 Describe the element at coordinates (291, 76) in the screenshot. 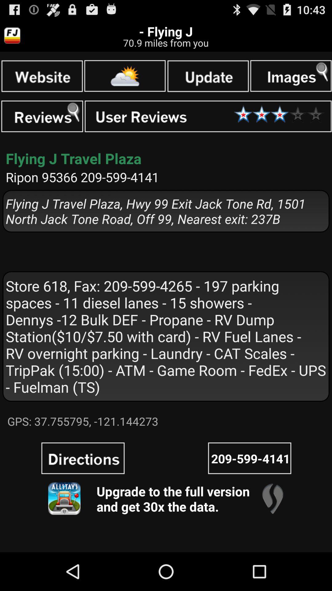

I see `press images button` at that location.